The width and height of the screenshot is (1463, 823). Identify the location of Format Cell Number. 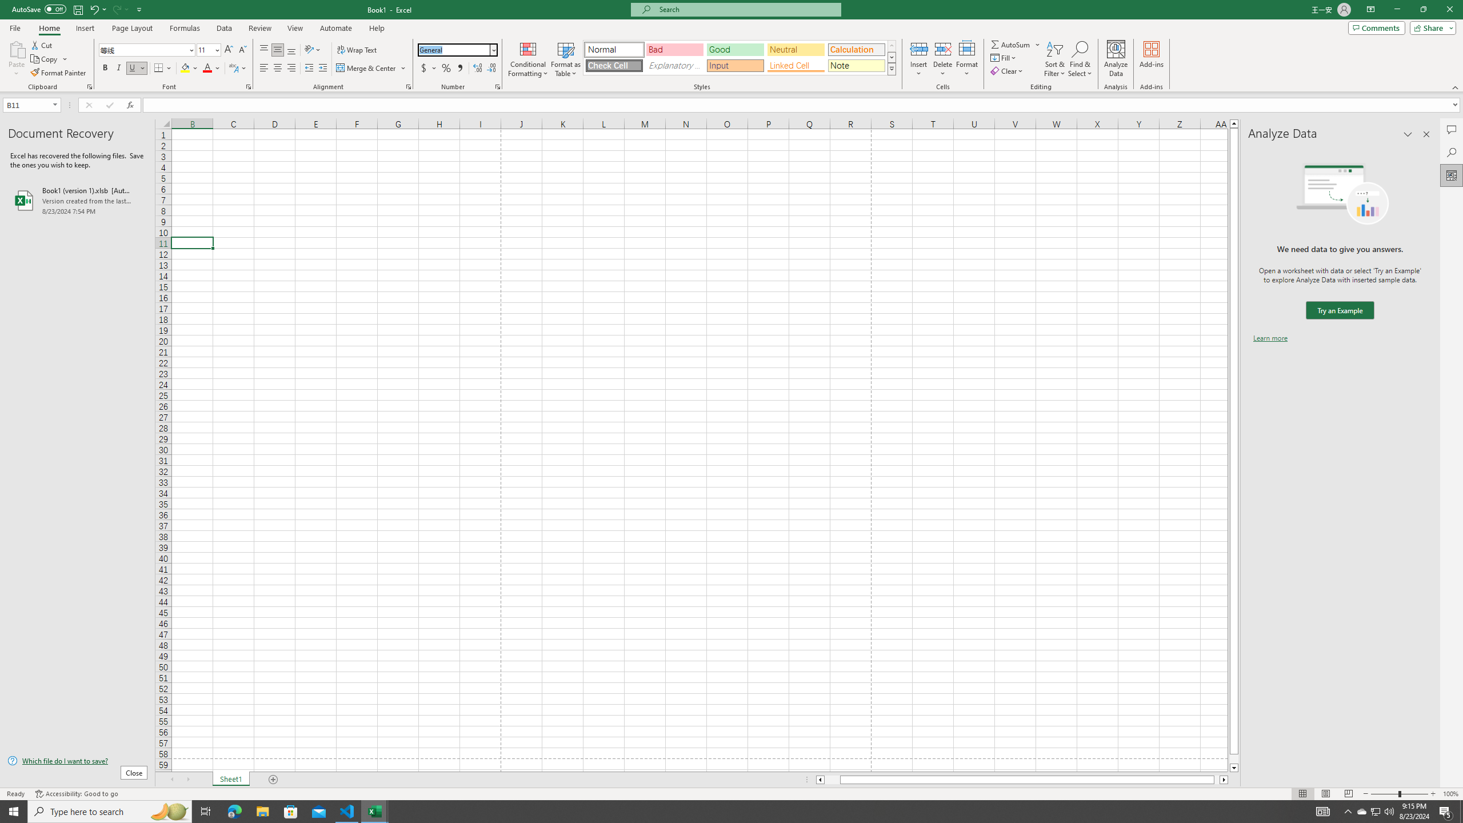
(497, 87).